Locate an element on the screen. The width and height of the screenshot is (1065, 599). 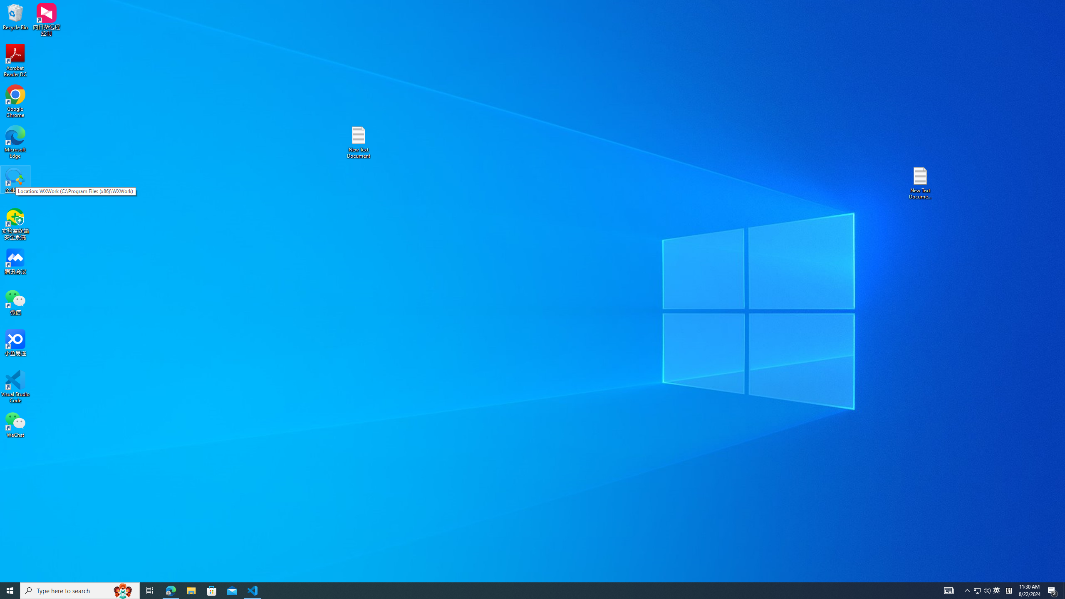
File Explorer is located at coordinates (191, 591).